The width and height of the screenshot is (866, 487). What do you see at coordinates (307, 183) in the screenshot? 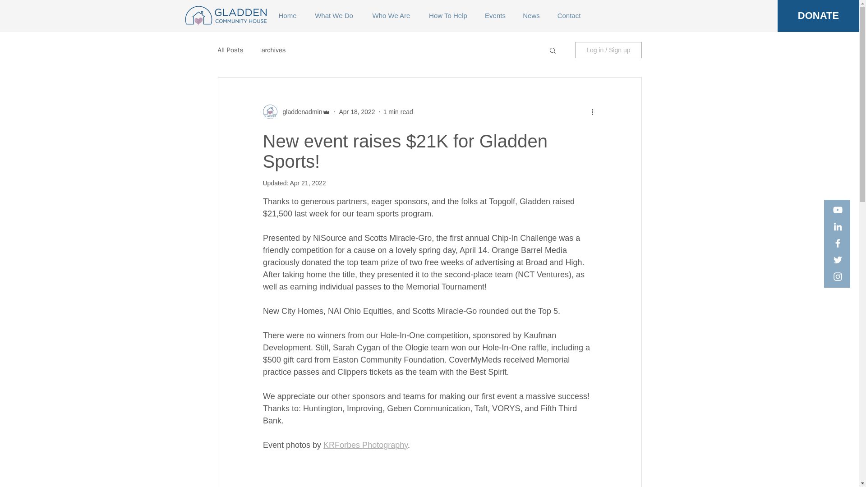
I see `Apr 21, 2022` at bounding box center [307, 183].